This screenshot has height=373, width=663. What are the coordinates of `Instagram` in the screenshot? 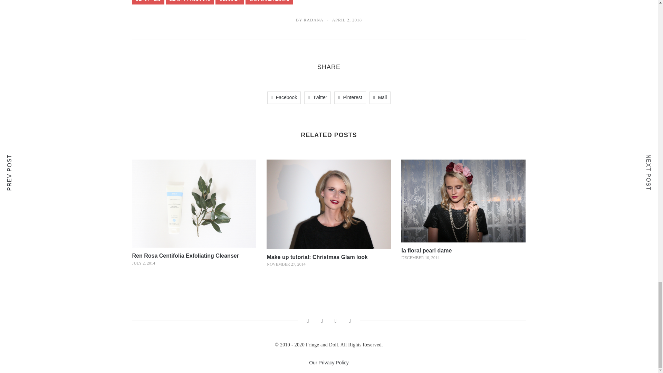 It's located at (307, 321).